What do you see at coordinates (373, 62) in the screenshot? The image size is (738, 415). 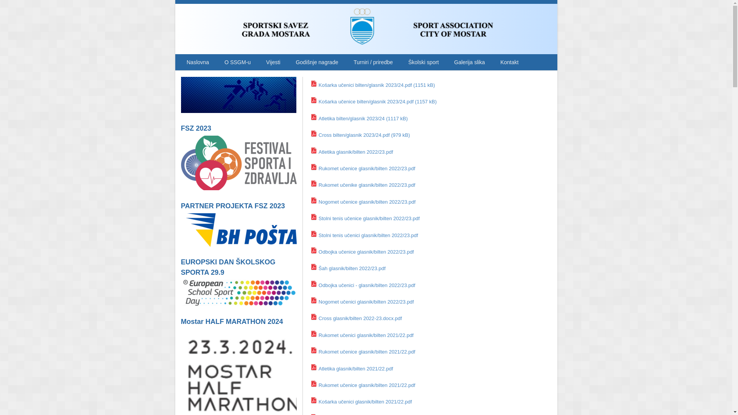 I see `Turniri / priredbe` at bounding box center [373, 62].